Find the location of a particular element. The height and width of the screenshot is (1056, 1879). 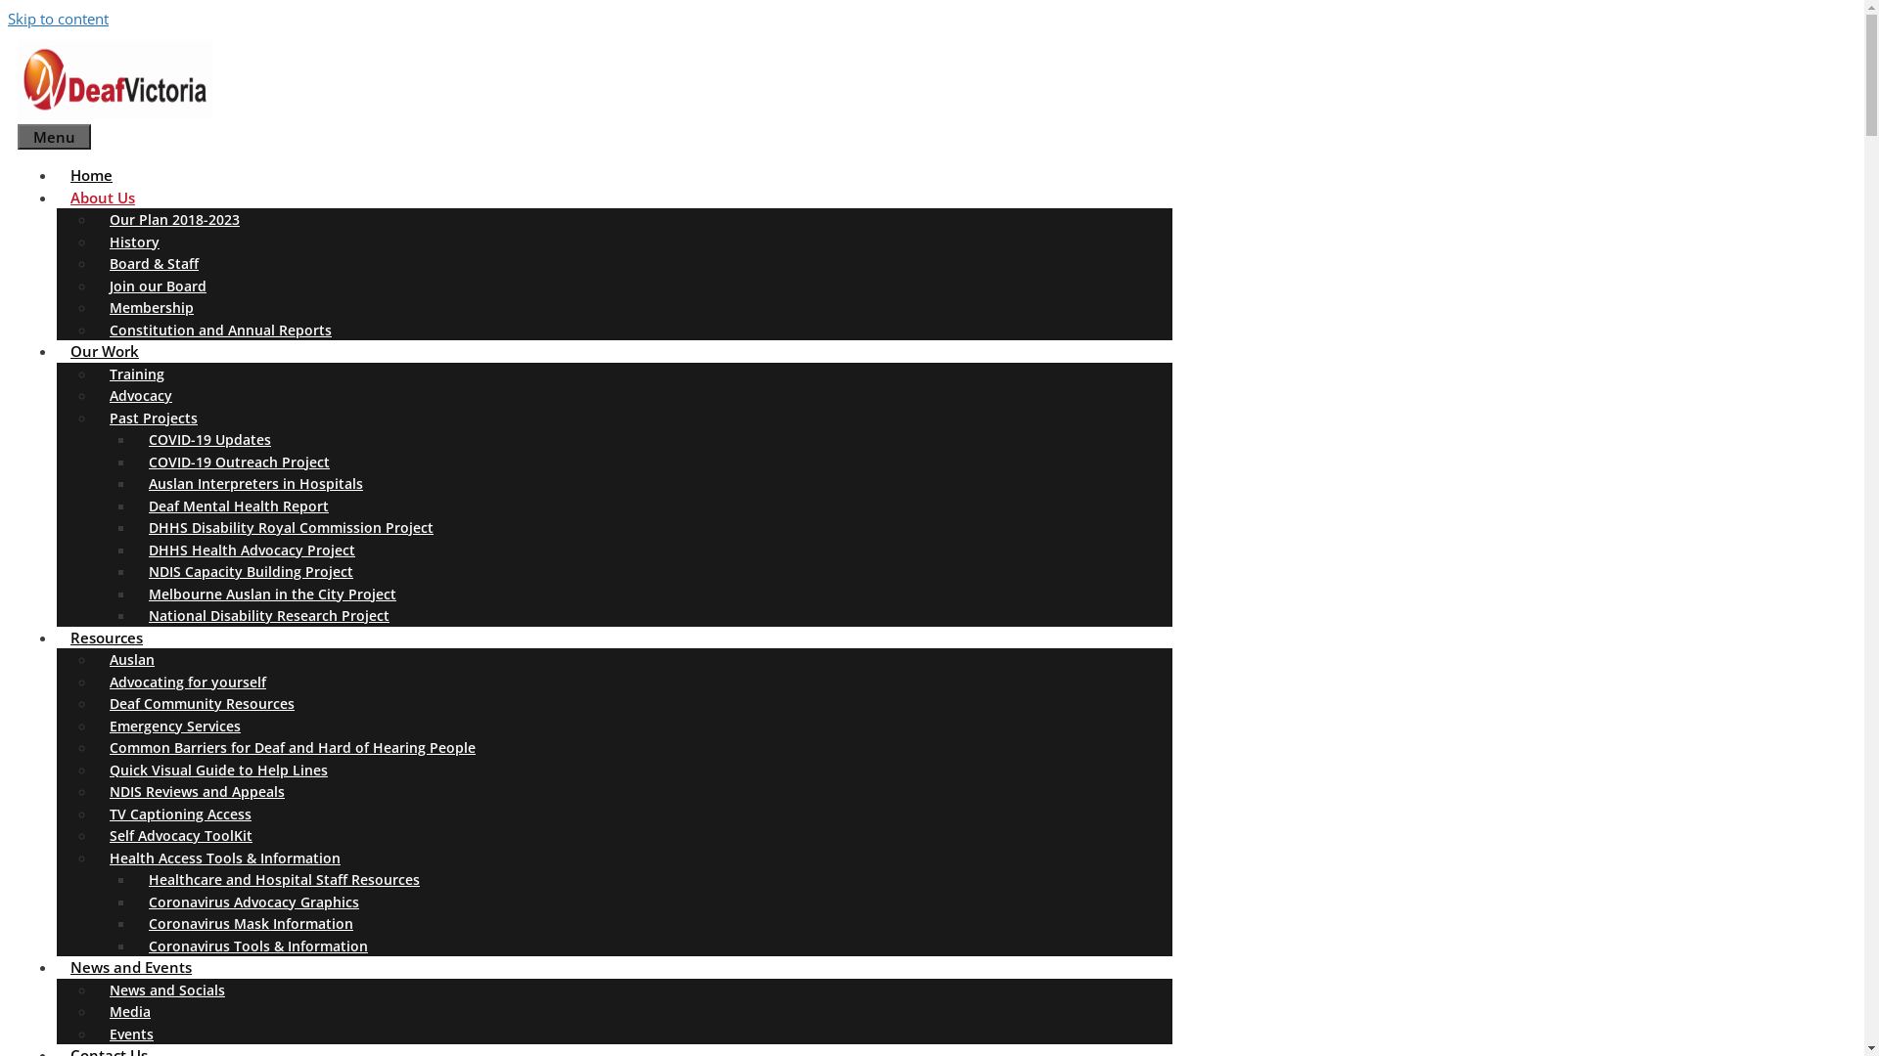

NDIS Capacity Building Project is located at coordinates (251, 571).